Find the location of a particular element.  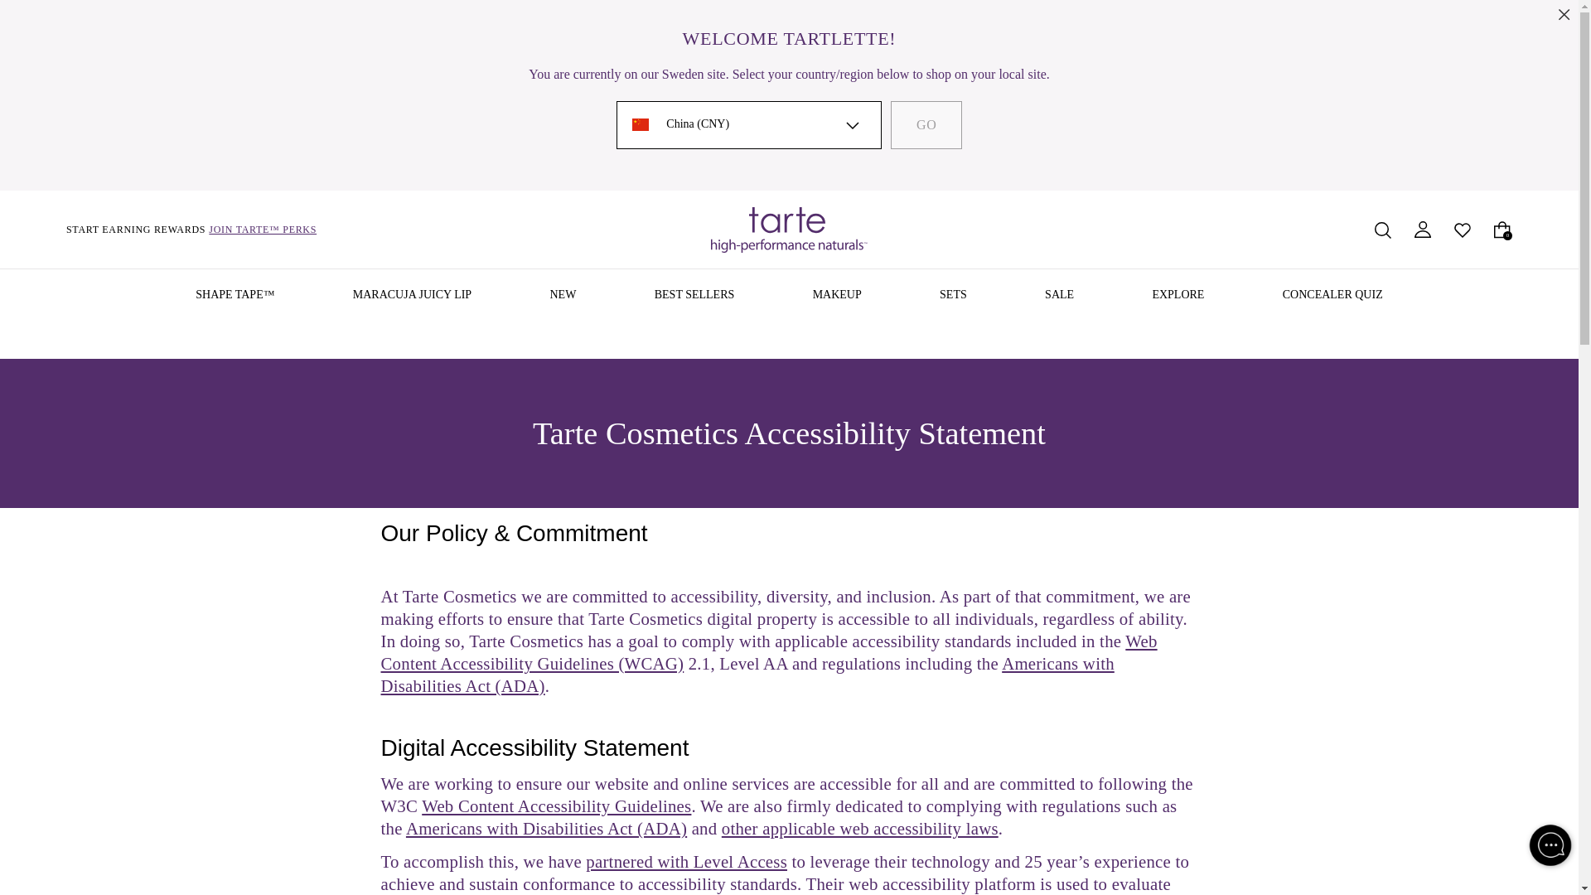

0 is located at coordinates (1502, 228).